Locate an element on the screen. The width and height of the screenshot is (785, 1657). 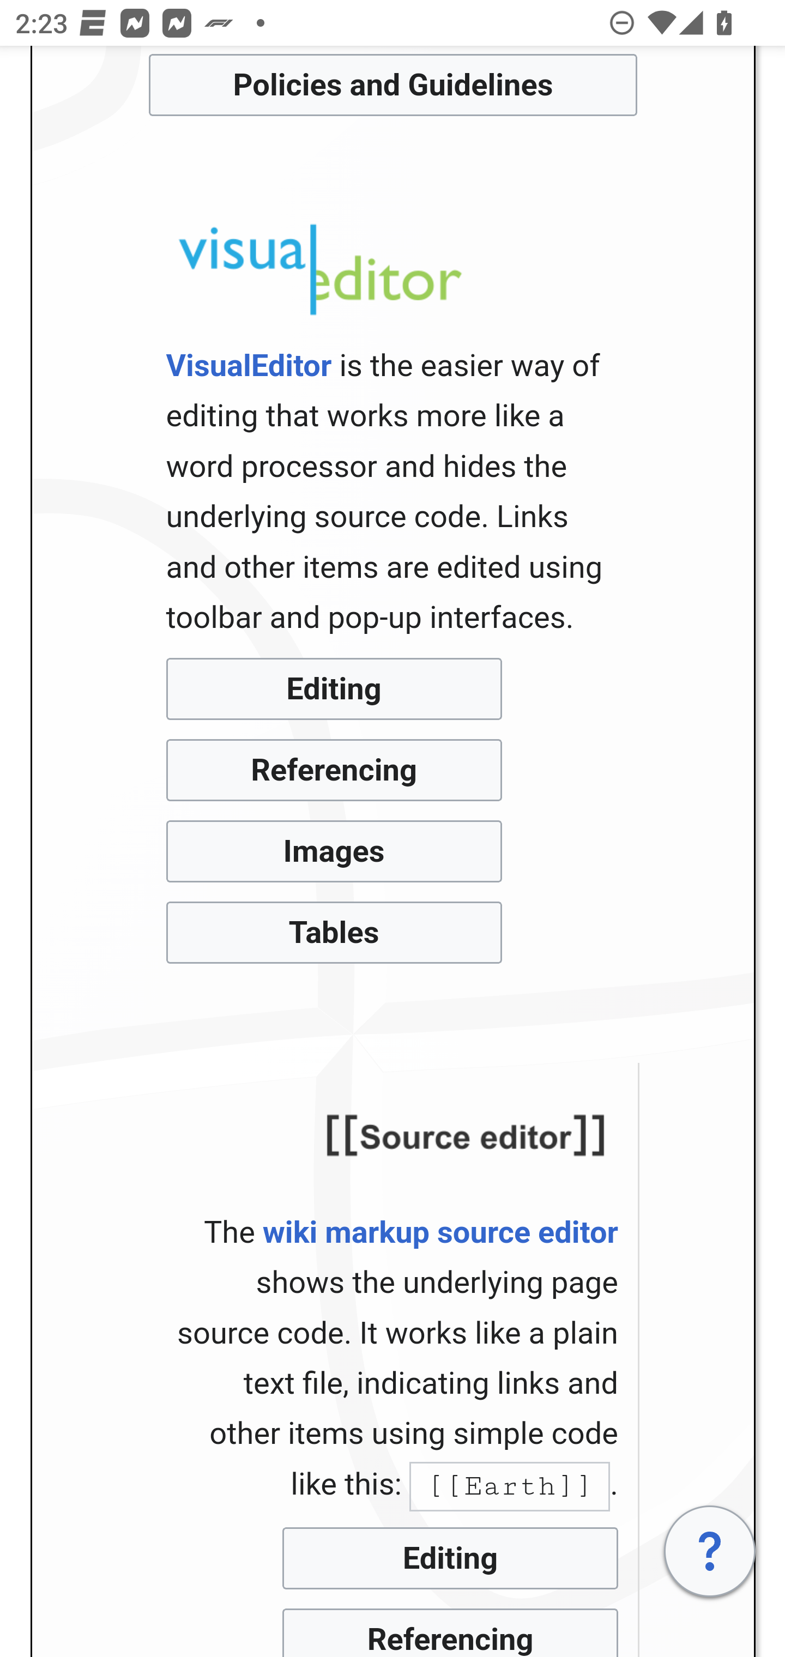
Editing is located at coordinates (450, 1558).